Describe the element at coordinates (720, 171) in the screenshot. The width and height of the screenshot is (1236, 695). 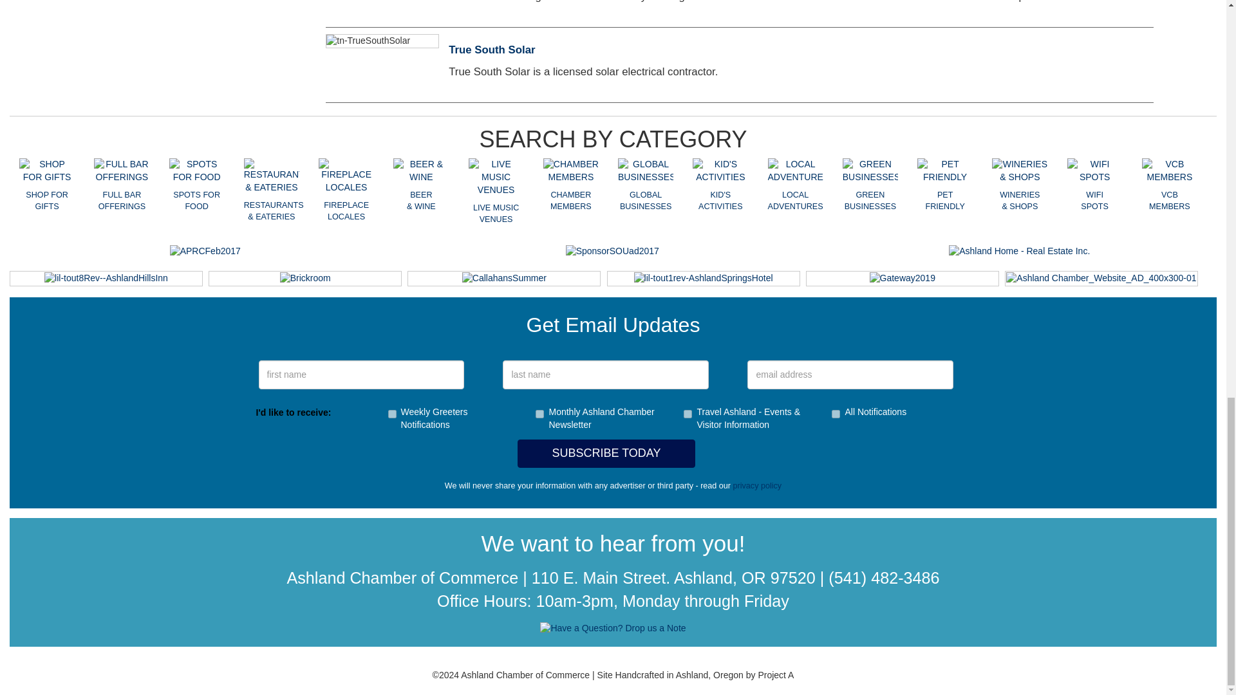
I see `KID'S ACTIVITIES` at that location.